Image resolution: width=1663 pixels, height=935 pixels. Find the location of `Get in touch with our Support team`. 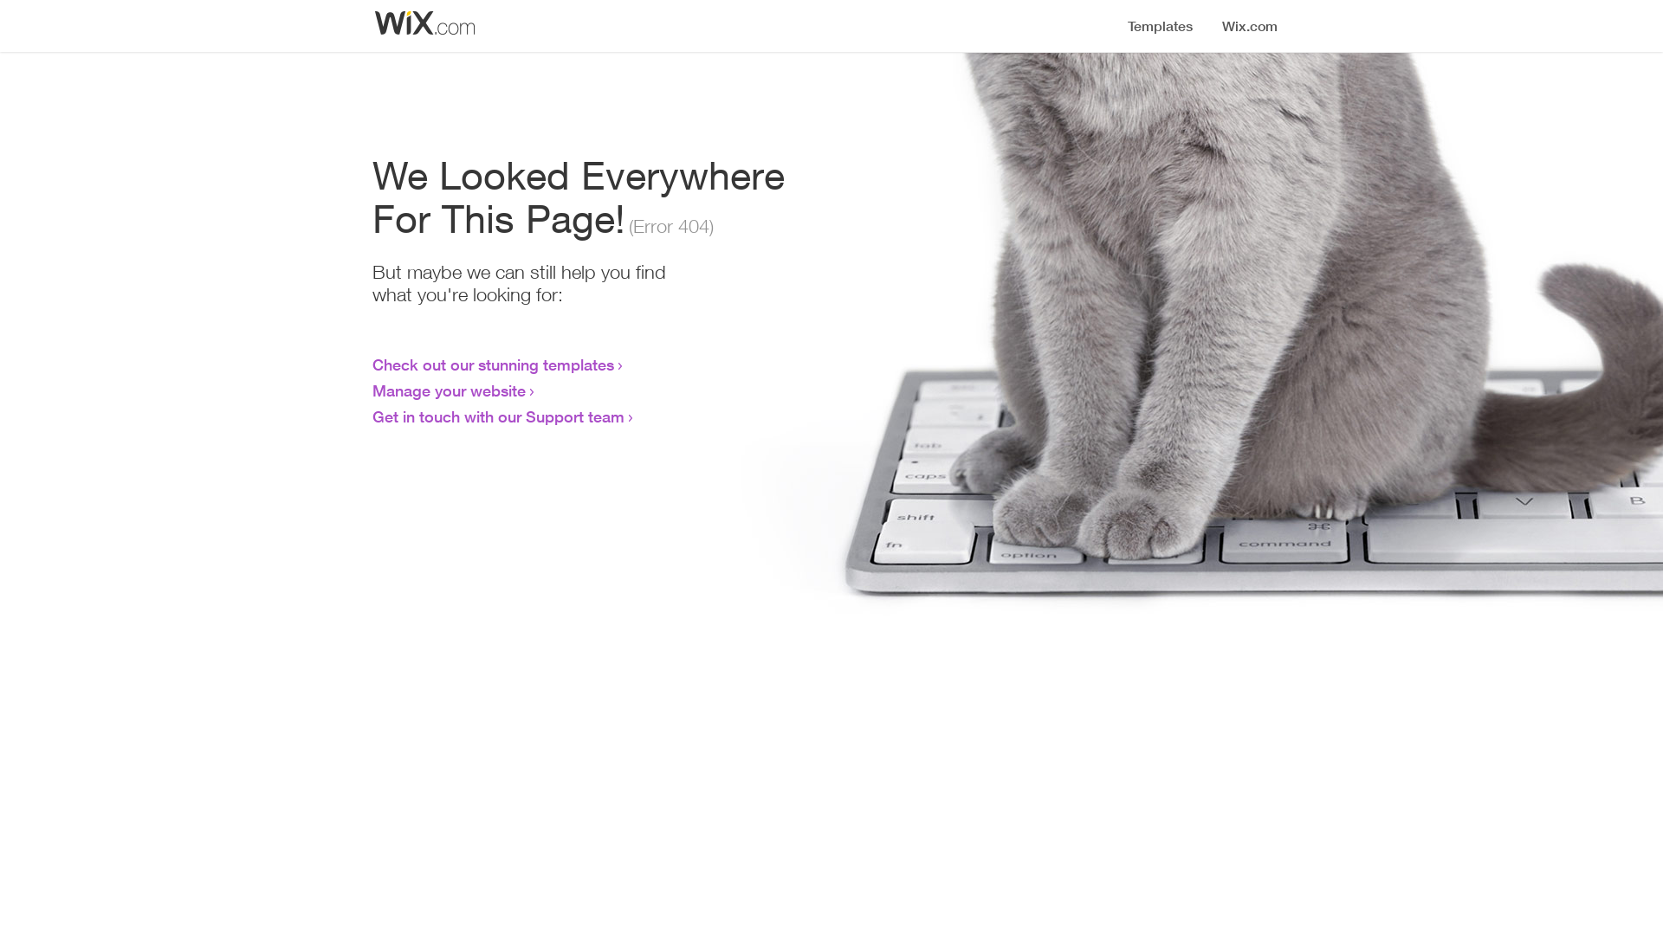

Get in touch with our Support team is located at coordinates (499, 416).